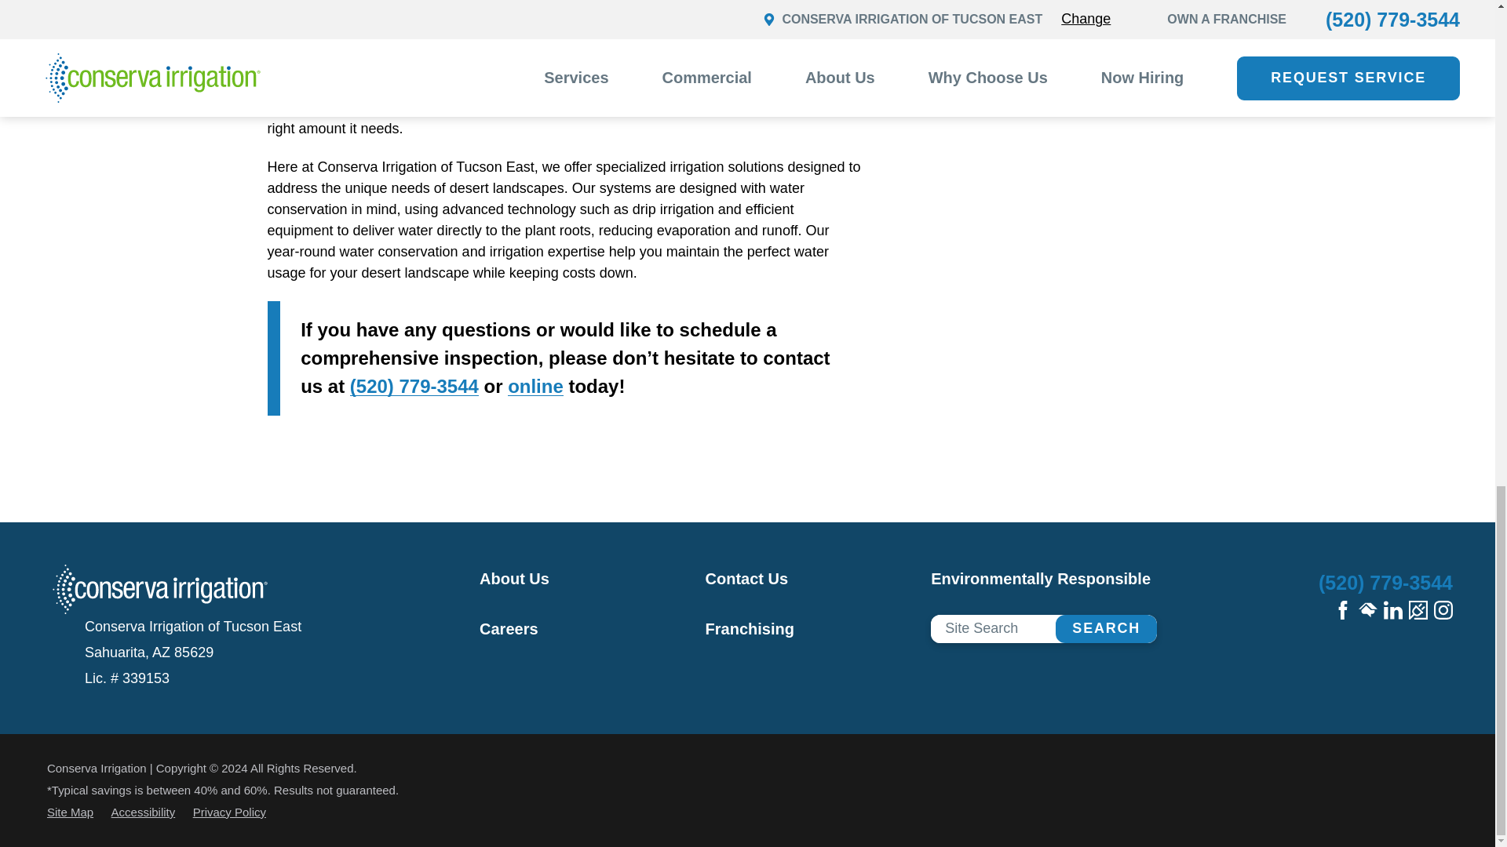  Describe the element at coordinates (1367, 609) in the screenshot. I see `HomeAdvisor` at that location.